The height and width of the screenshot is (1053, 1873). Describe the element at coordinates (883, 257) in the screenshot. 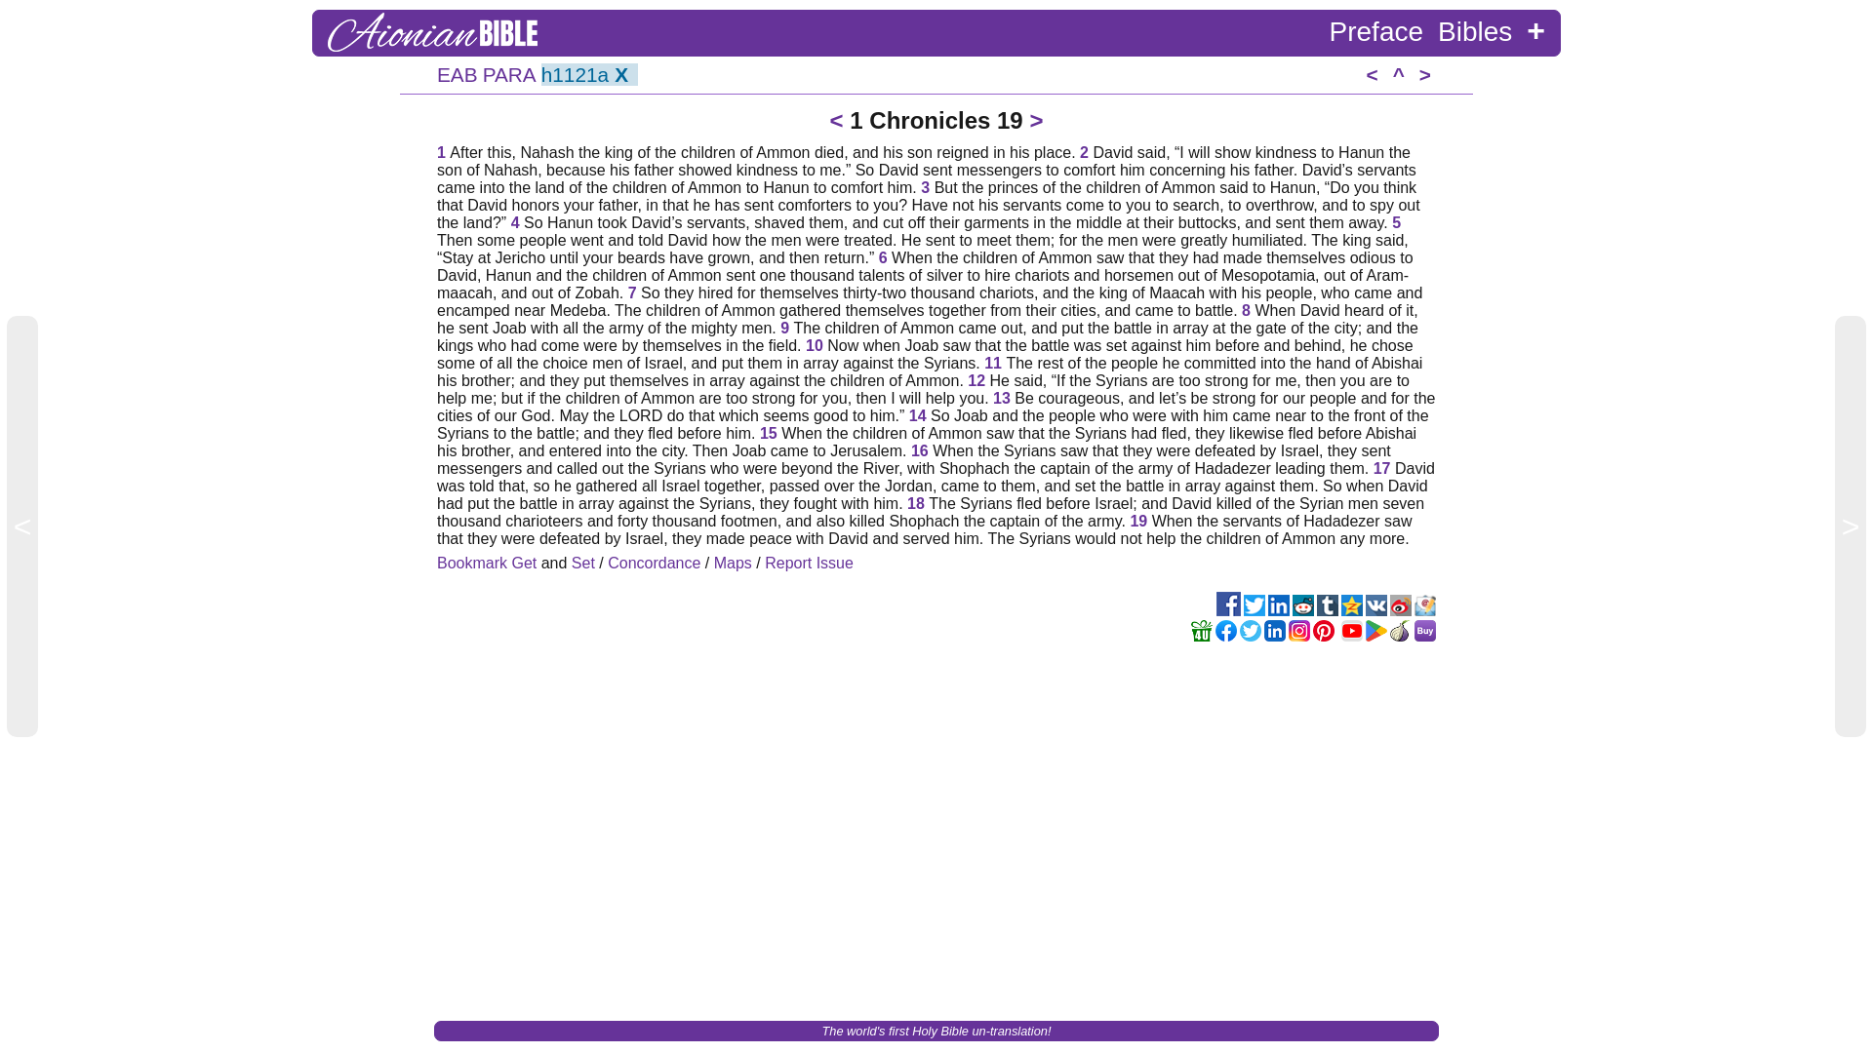

I see `6` at that location.